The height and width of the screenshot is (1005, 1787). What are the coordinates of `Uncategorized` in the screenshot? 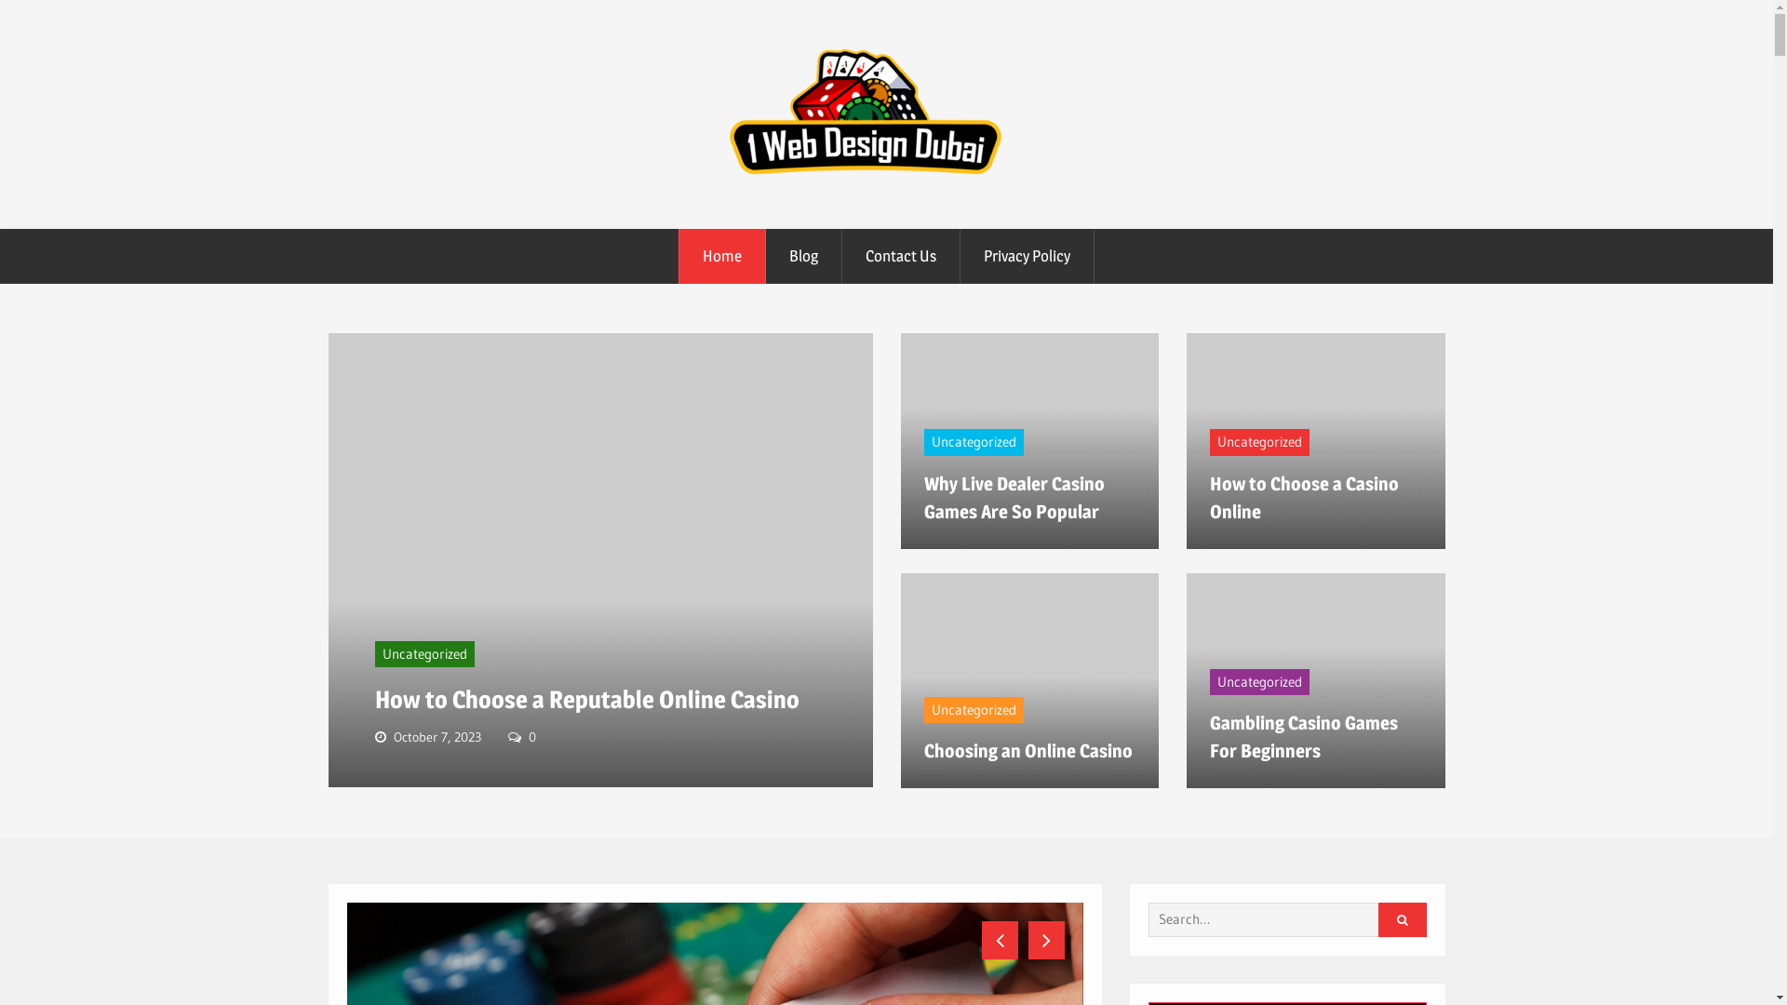 It's located at (974, 710).